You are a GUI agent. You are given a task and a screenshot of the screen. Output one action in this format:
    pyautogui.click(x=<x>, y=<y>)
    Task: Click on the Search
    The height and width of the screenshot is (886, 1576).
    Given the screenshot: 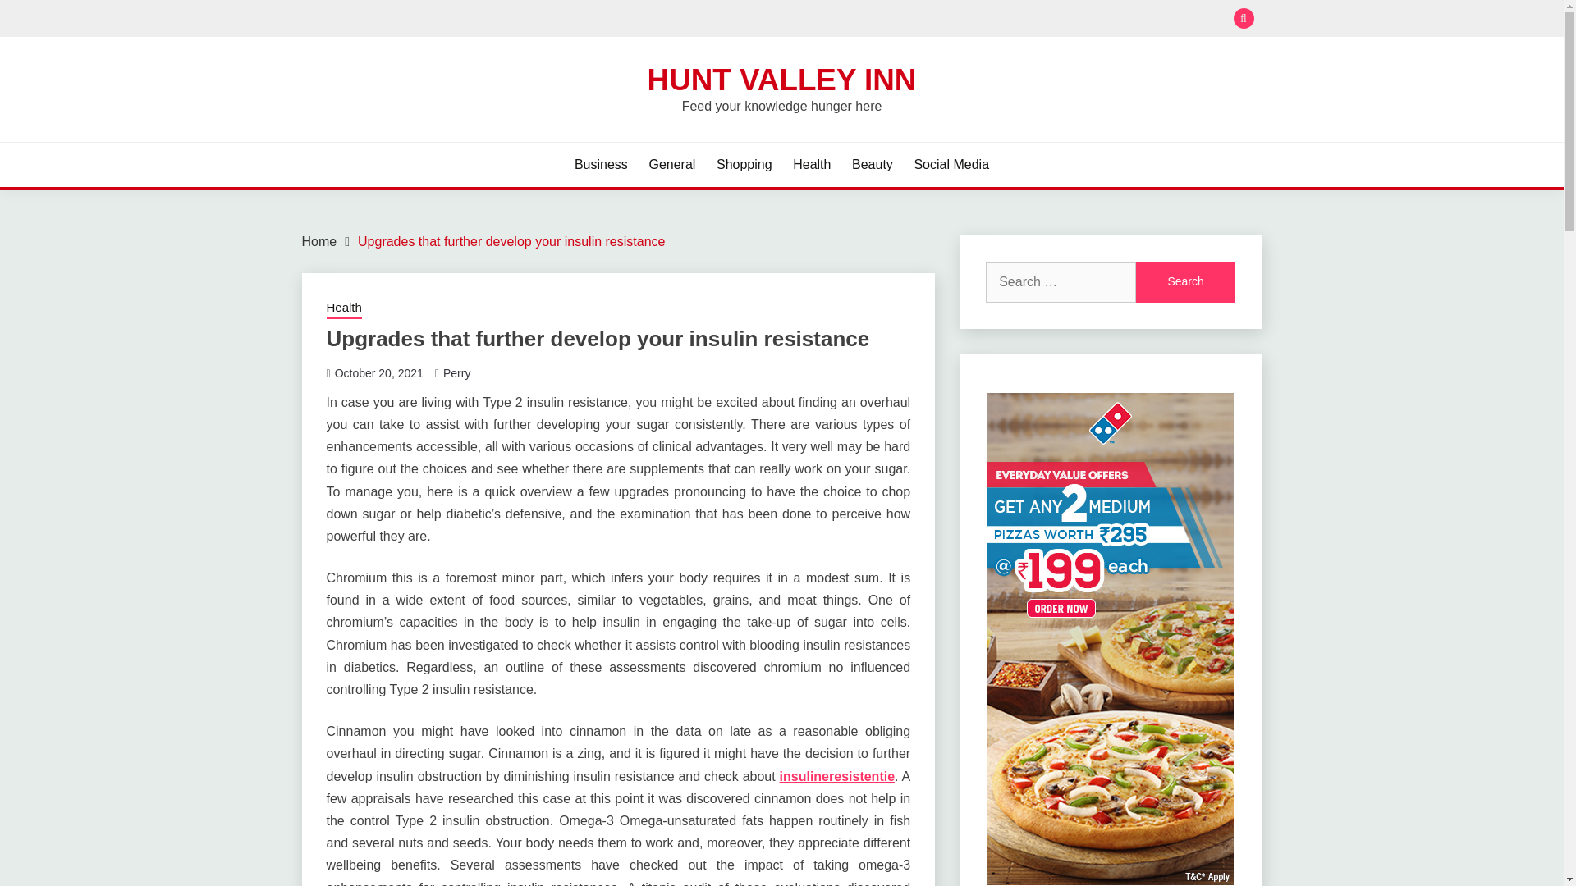 What is the action you would take?
    pyautogui.click(x=901, y=20)
    